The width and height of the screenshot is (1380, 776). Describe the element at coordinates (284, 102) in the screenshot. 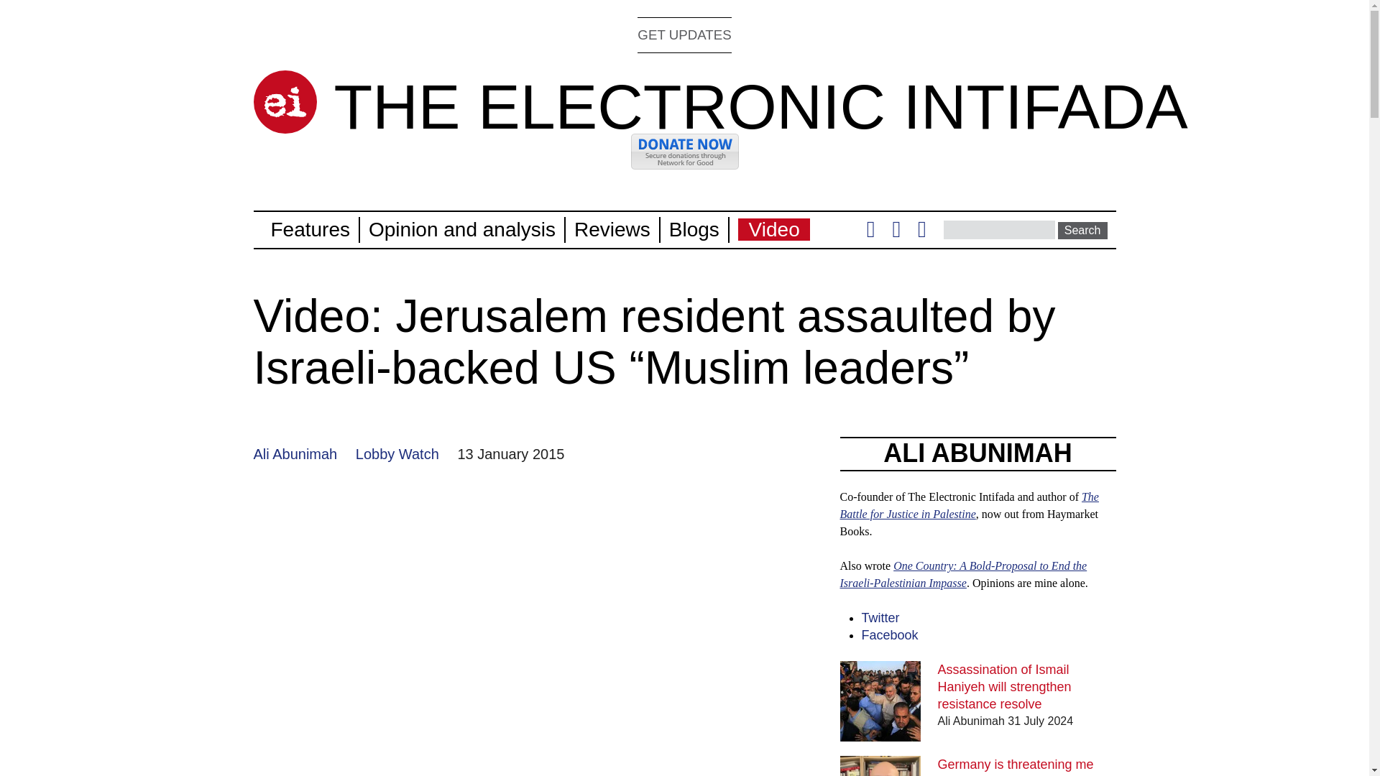

I see `Home` at that location.